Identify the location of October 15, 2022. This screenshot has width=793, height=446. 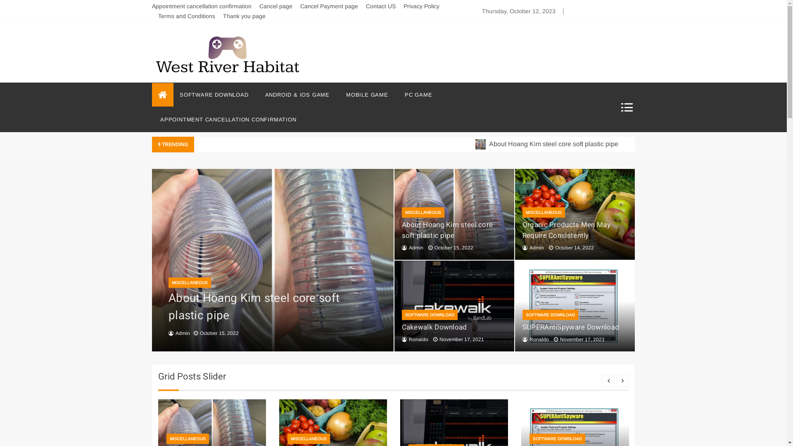
(216, 333).